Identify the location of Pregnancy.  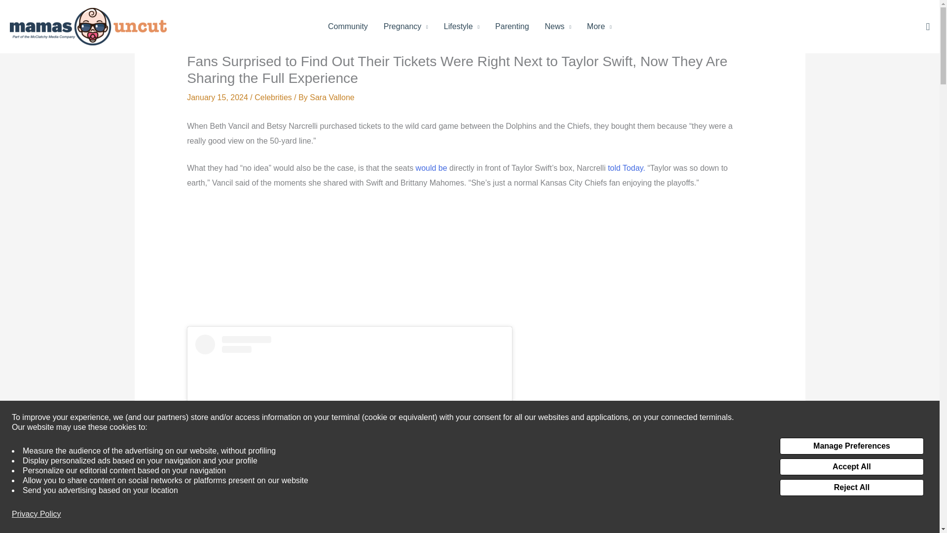
(405, 27).